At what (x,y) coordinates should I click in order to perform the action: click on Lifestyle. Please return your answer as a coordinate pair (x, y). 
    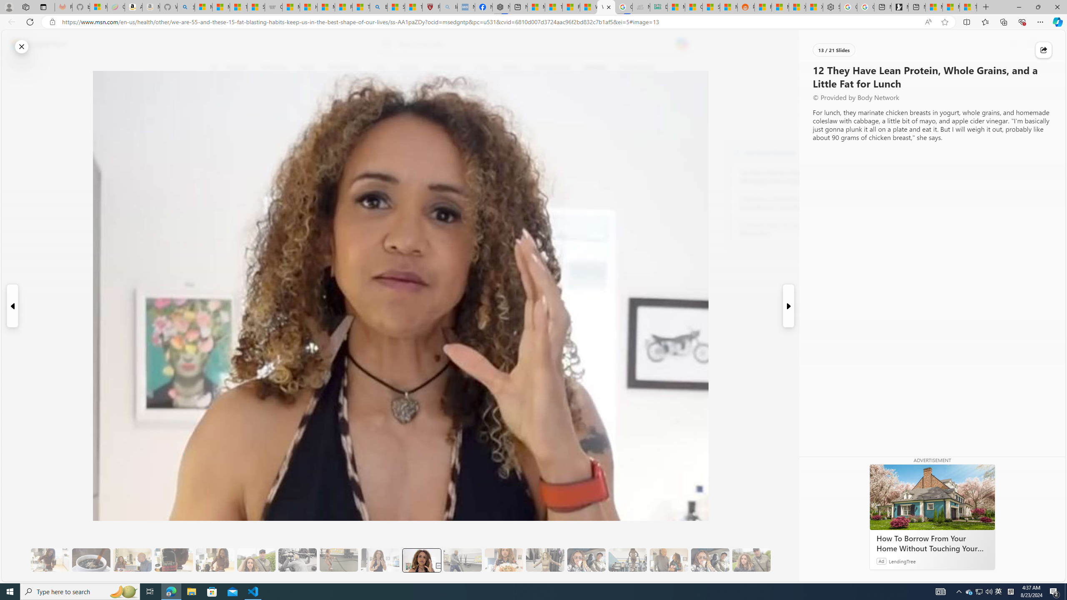
    Looking at the image, I should click on (595, 68).